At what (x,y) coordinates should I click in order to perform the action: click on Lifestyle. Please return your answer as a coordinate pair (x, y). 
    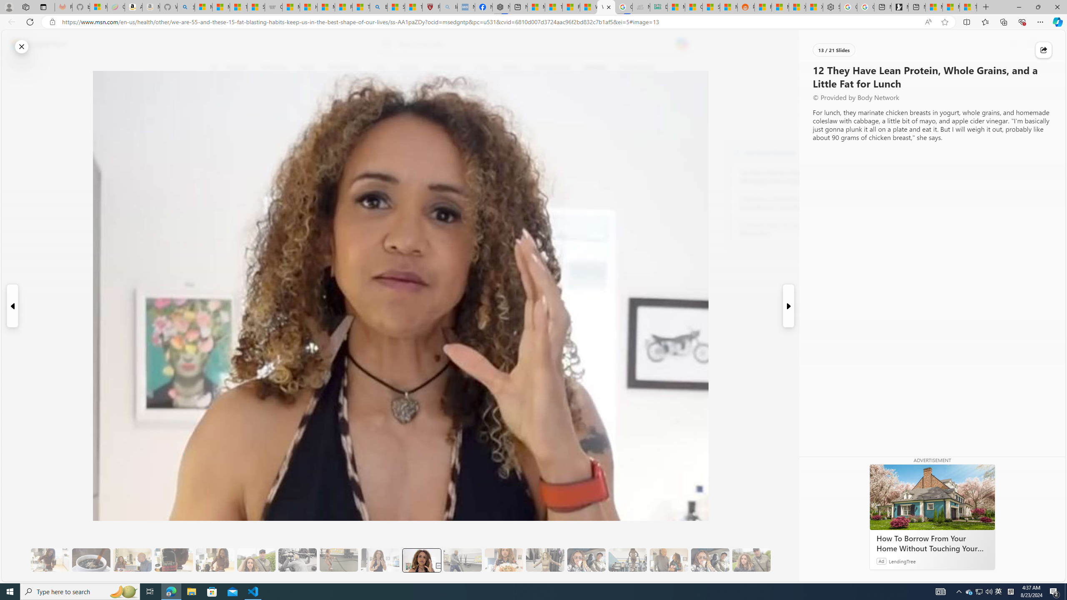
    Looking at the image, I should click on (595, 68).